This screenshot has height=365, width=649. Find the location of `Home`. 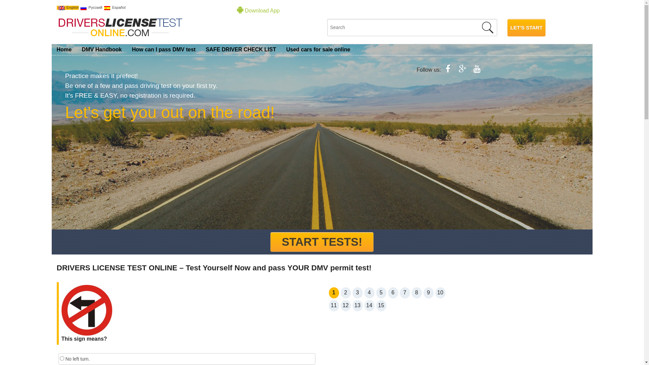

Home is located at coordinates (64, 49).